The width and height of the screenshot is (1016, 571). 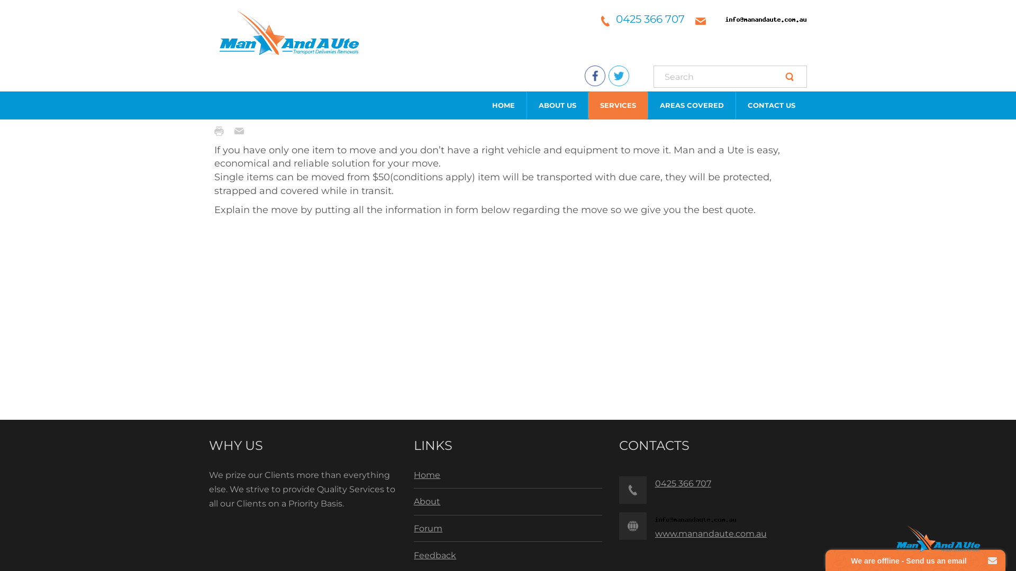 I want to click on 0425 366 707, so click(x=683, y=483).